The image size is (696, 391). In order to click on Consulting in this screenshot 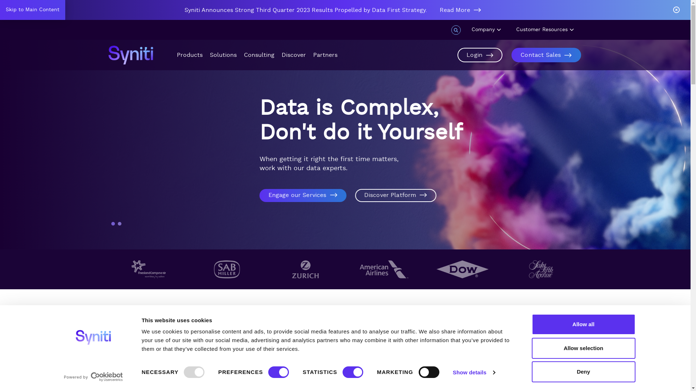, I will do `click(259, 55)`.